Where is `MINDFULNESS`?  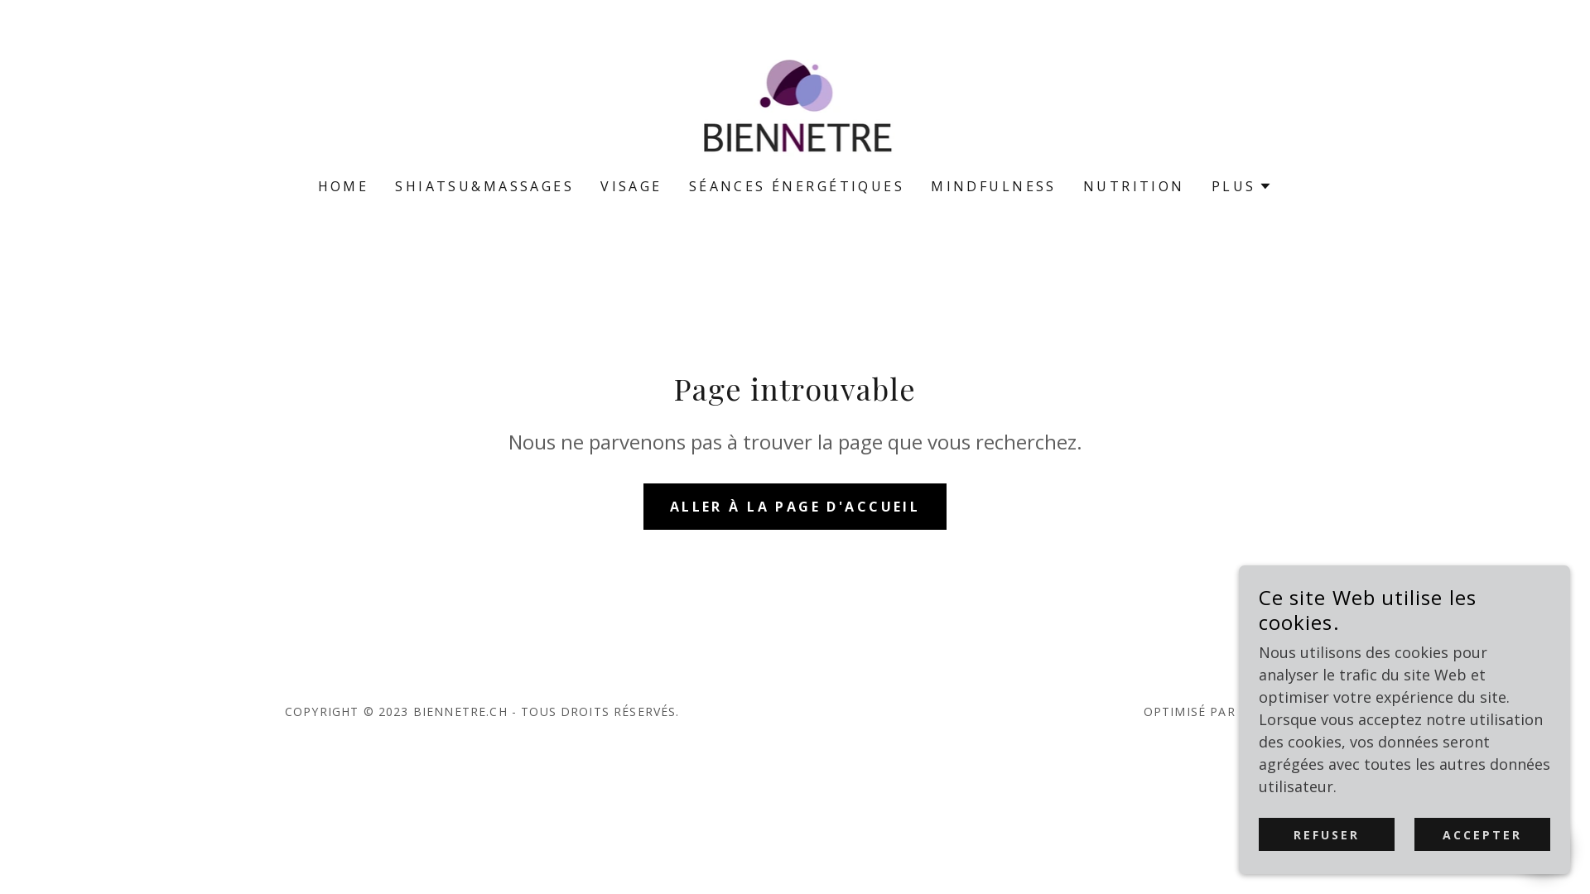 MINDFULNESS is located at coordinates (994, 186).